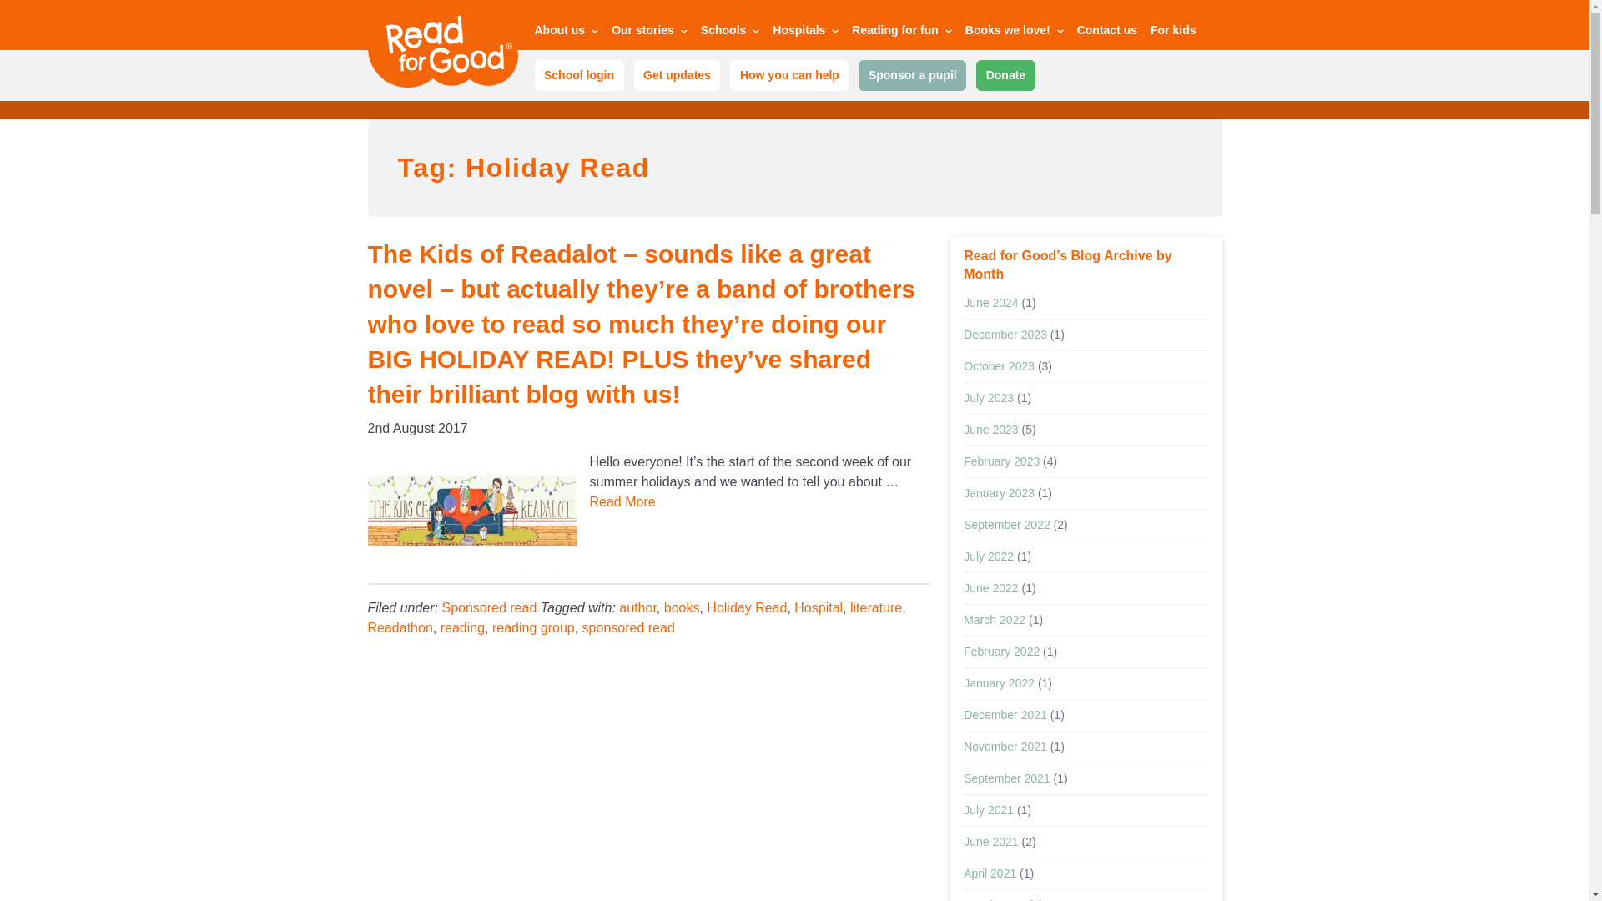 The image size is (1602, 901). Describe the element at coordinates (649, 33) in the screenshot. I see `Our stories` at that location.